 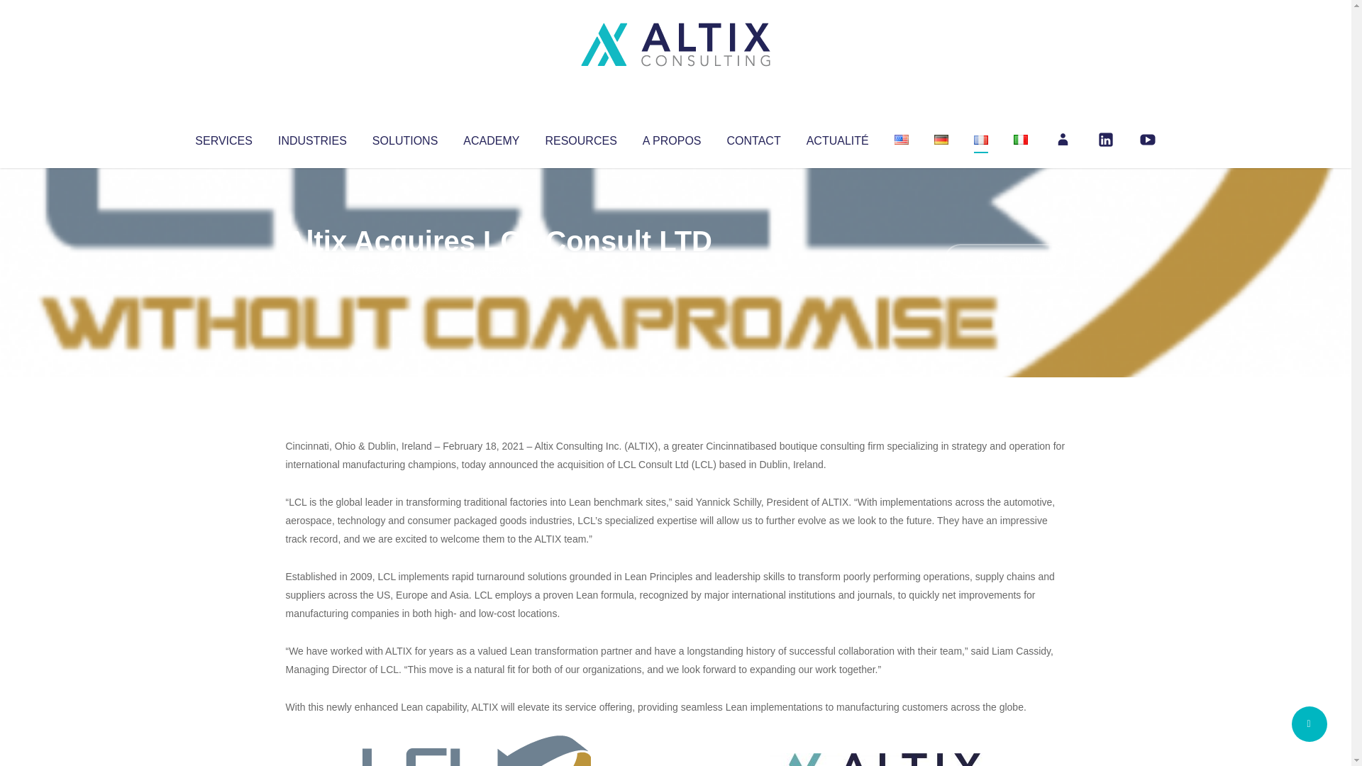 What do you see at coordinates (1004, 260) in the screenshot?
I see `No Comments` at bounding box center [1004, 260].